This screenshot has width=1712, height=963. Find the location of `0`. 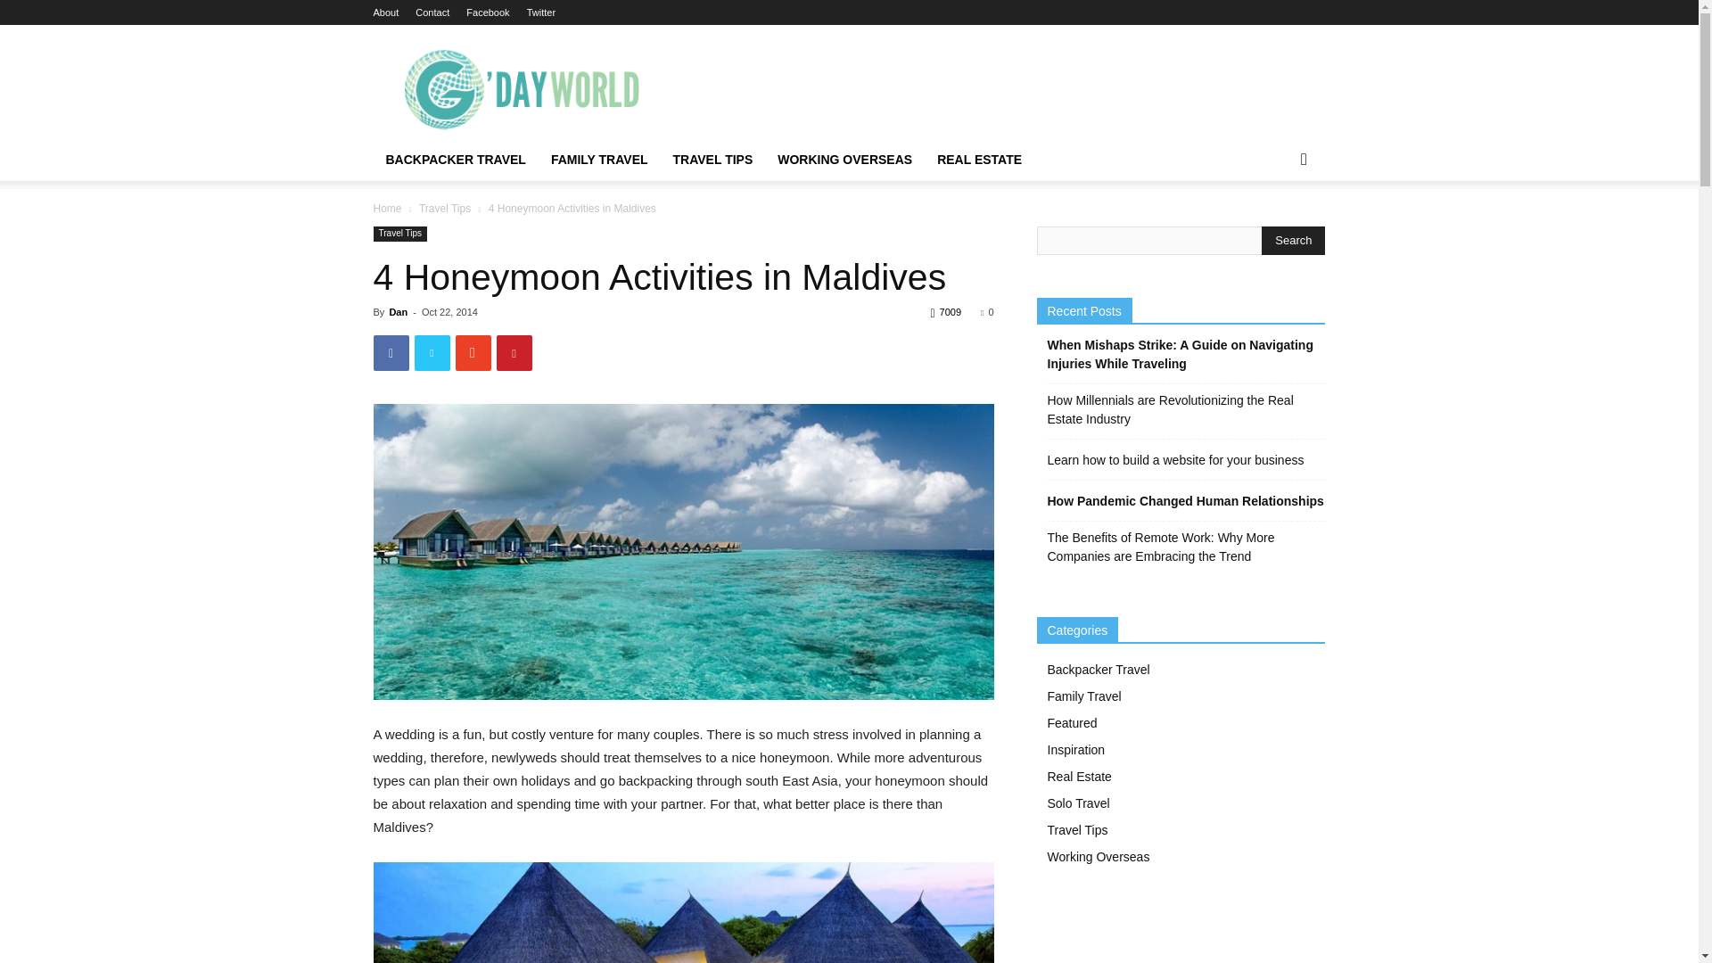

0 is located at coordinates (986, 312).